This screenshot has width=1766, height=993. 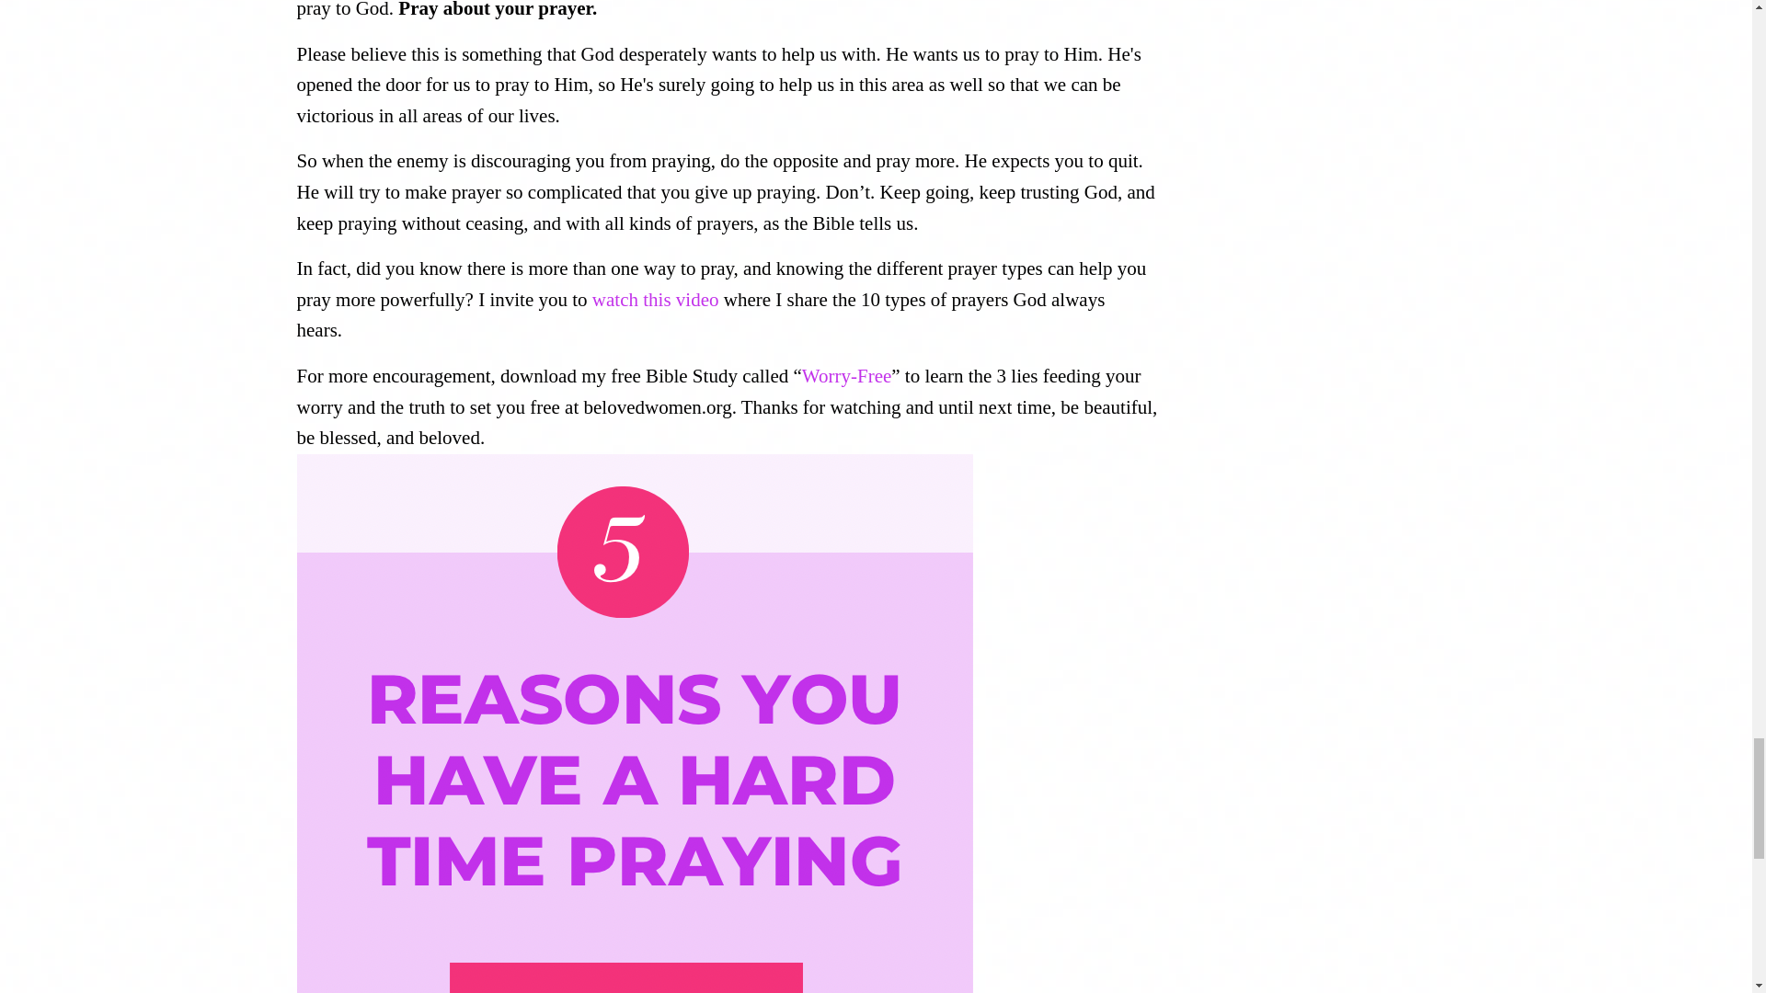 I want to click on watch this video, so click(x=655, y=300).